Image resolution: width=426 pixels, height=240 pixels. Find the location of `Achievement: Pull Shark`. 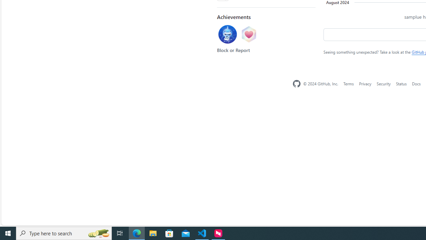

Achievement: Pull Shark is located at coordinates (227, 35).